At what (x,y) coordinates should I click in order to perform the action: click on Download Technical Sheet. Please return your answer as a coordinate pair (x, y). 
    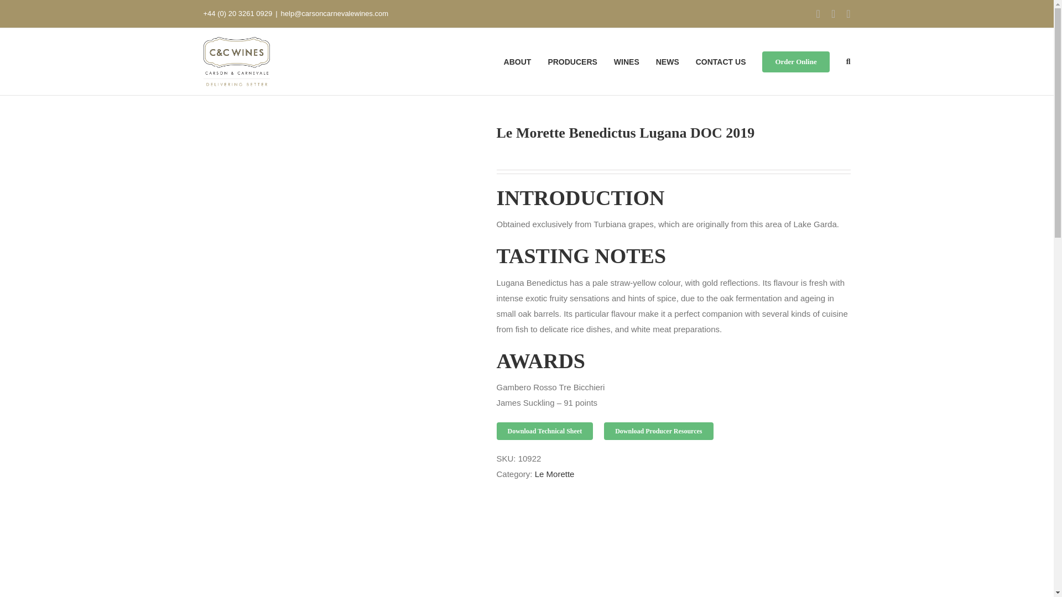
    Looking at the image, I should click on (545, 431).